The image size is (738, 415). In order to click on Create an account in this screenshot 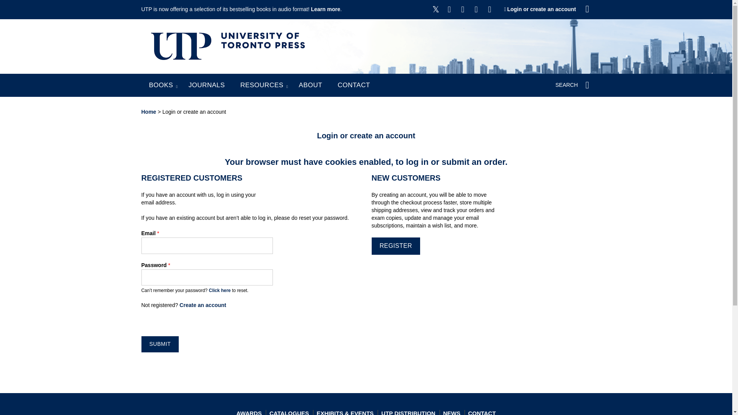, I will do `click(202, 305)`.